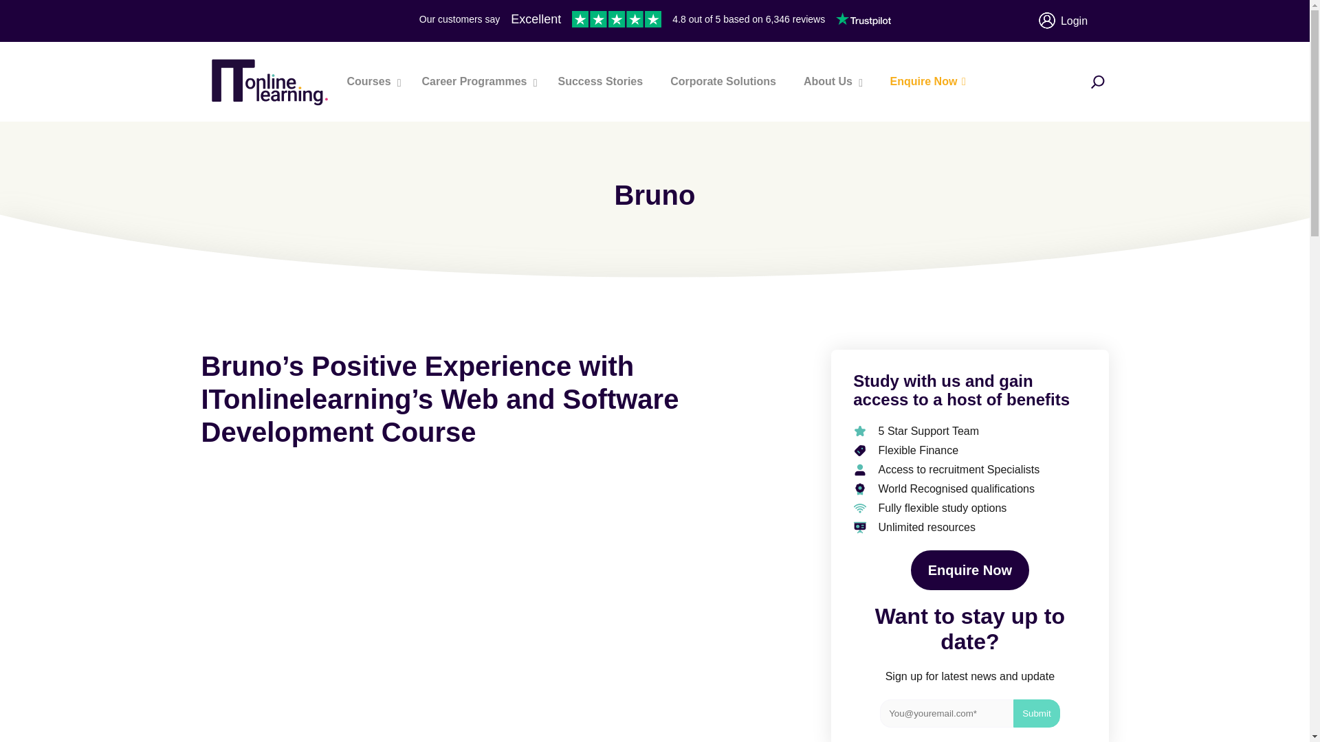 Image resolution: width=1320 pixels, height=742 pixels. What do you see at coordinates (1074, 21) in the screenshot?
I see `Login` at bounding box center [1074, 21].